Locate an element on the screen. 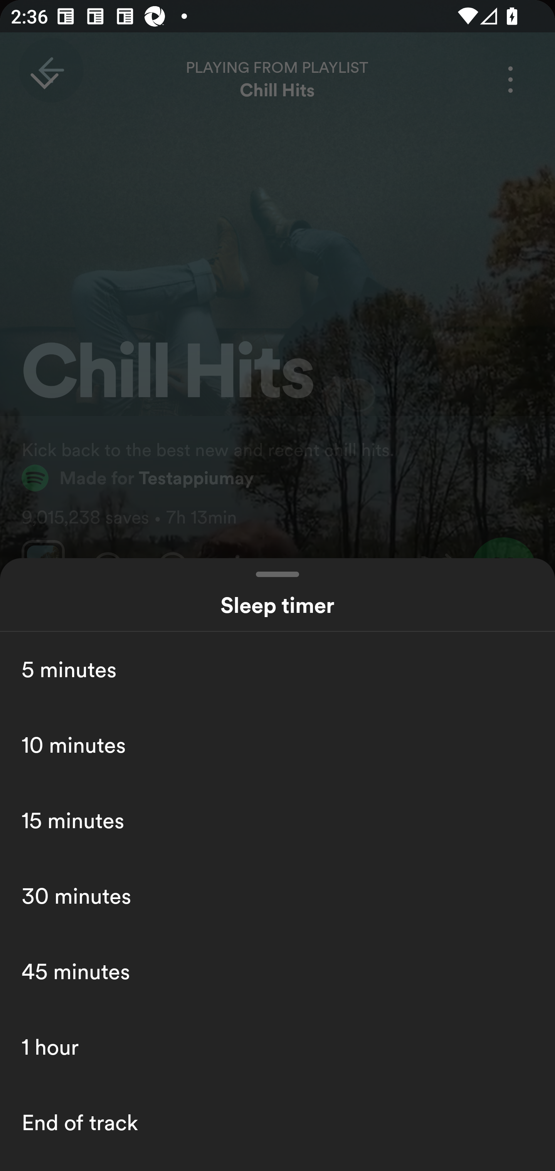  1 hour is located at coordinates (277, 1047).